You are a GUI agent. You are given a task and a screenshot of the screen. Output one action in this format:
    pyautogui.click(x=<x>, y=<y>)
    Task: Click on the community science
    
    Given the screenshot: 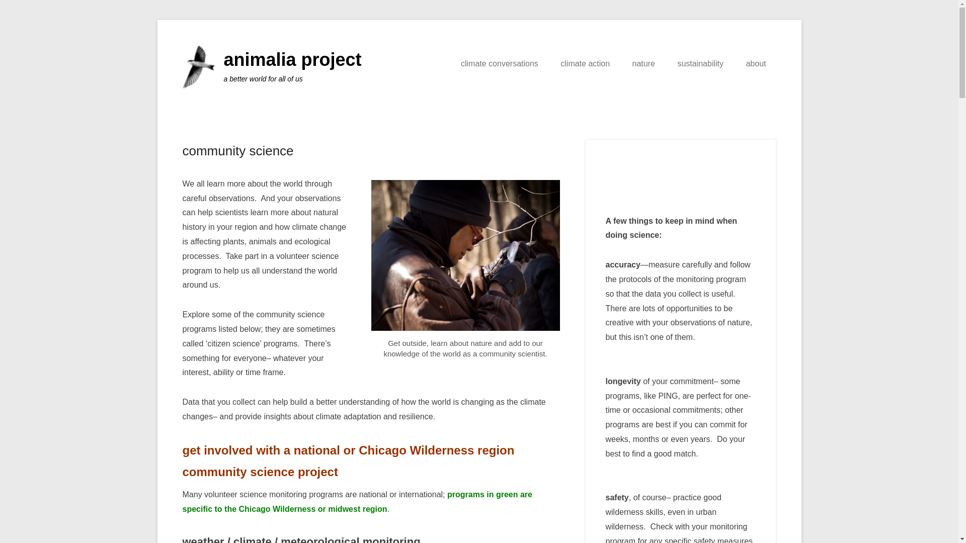 What is the action you would take?
    pyautogui.click(x=237, y=151)
    